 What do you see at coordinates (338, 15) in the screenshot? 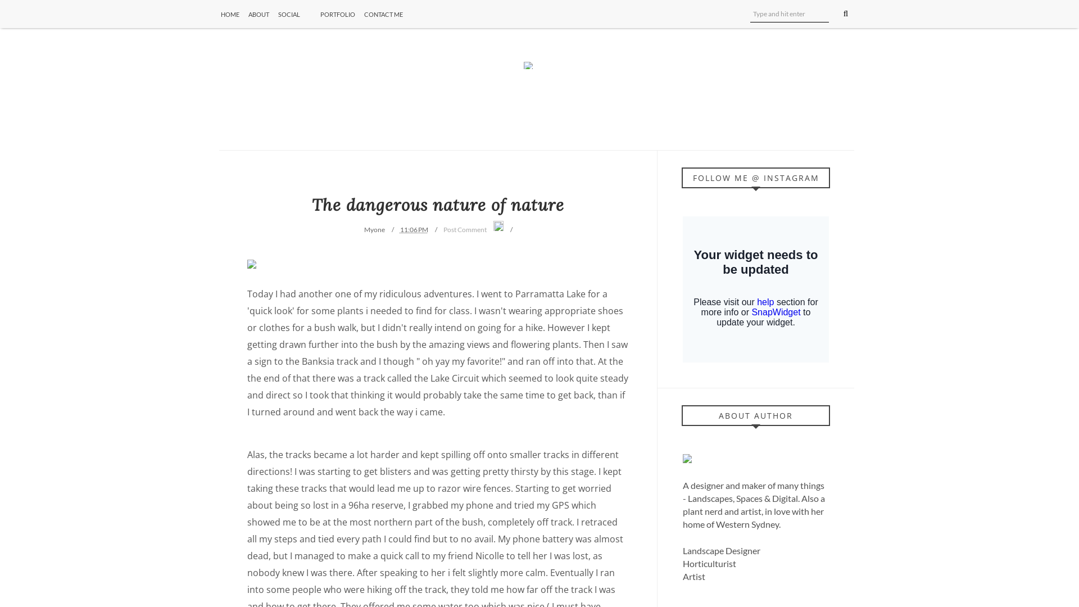
I see `PORTFOLIO` at bounding box center [338, 15].